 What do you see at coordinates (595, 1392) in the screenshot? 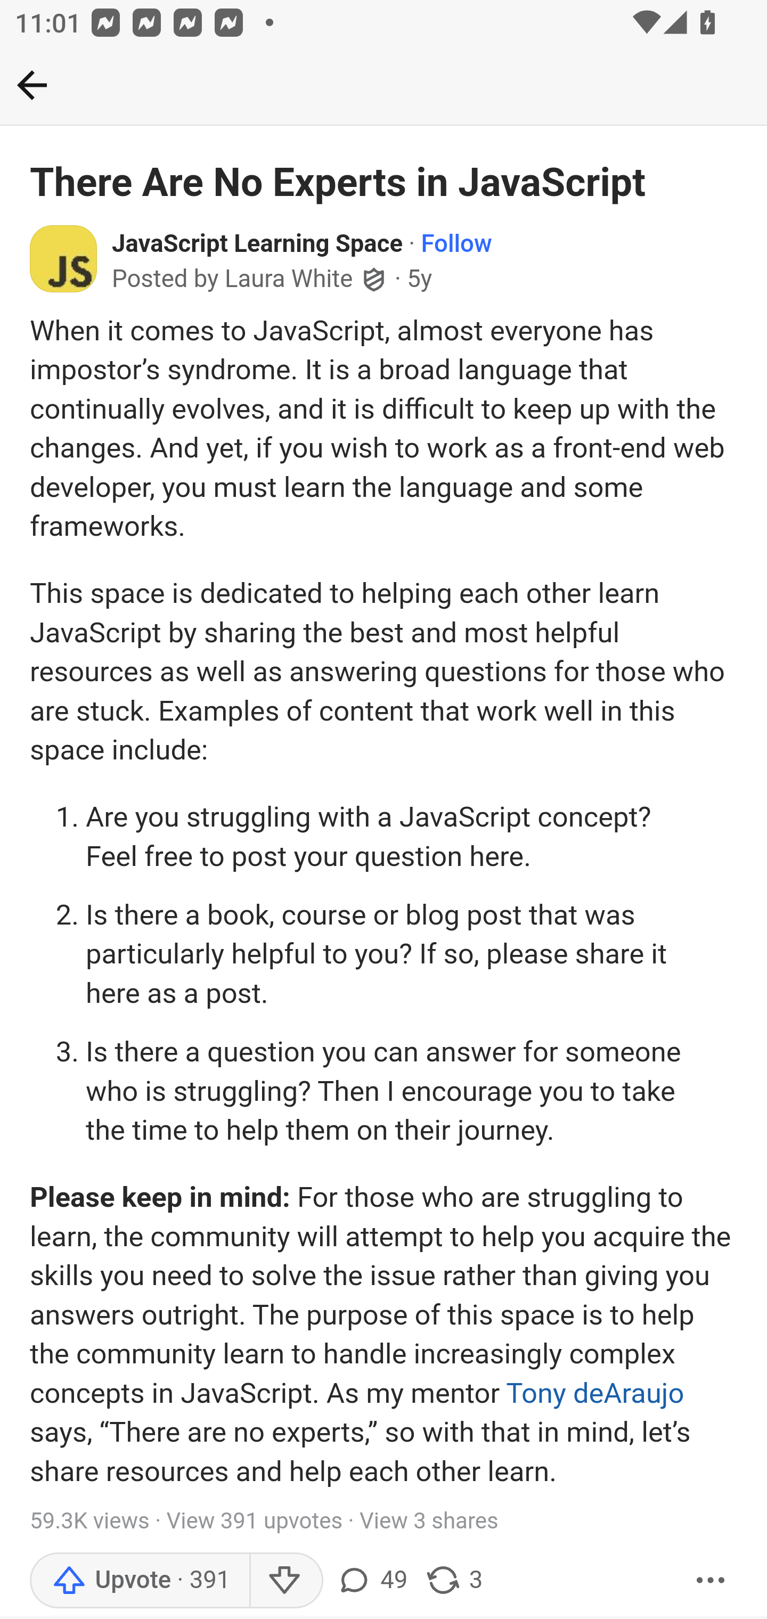
I see `Tony deAraujo` at bounding box center [595, 1392].